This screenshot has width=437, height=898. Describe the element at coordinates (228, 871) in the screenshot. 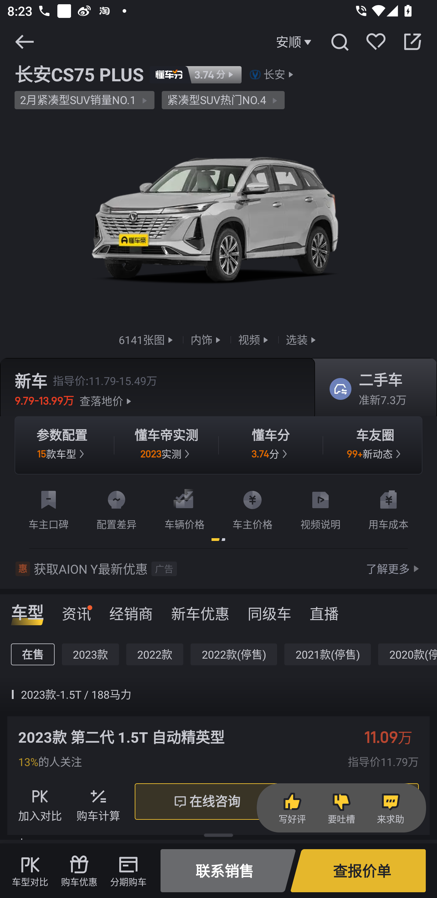

I see `联系销售` at that location.